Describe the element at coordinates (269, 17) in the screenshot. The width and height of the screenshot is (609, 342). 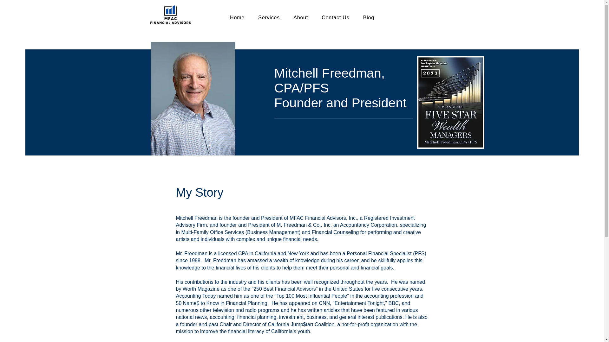
I see `Services` at that location.